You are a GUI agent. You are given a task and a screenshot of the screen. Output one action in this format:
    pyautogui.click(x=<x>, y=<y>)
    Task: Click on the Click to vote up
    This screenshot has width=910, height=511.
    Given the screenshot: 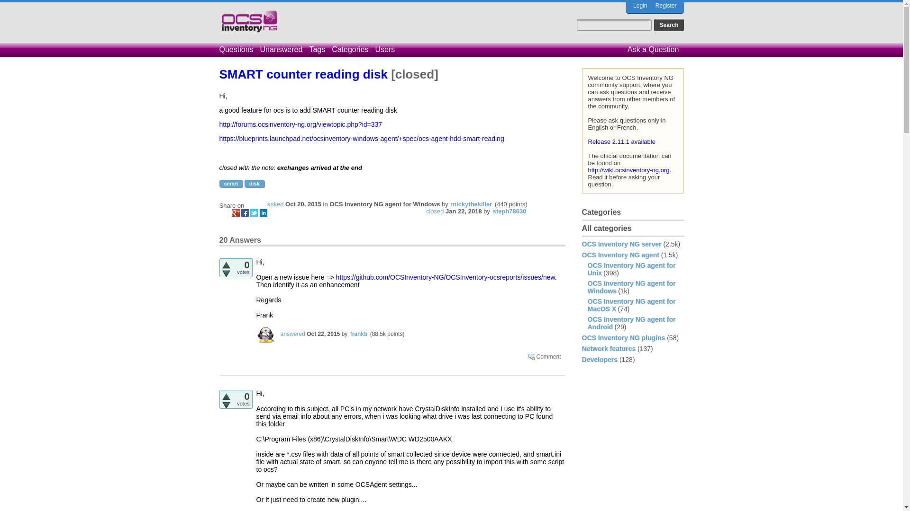 What is the action you would take?
    pyautogui.click(x=226, y=265)
    